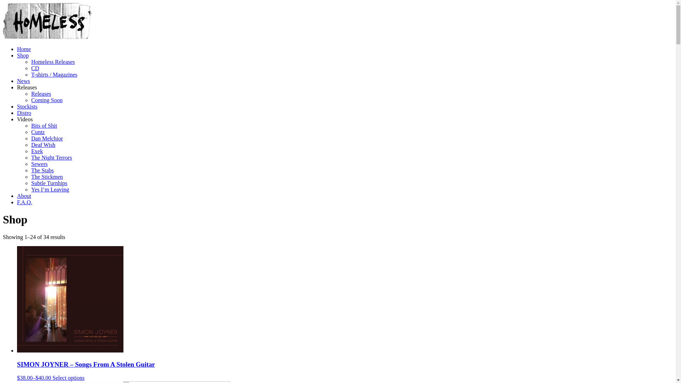 Image resolution: width=681 pixels, height=383 pixels. I want to click on Deaf Wish, so click(43, 145).